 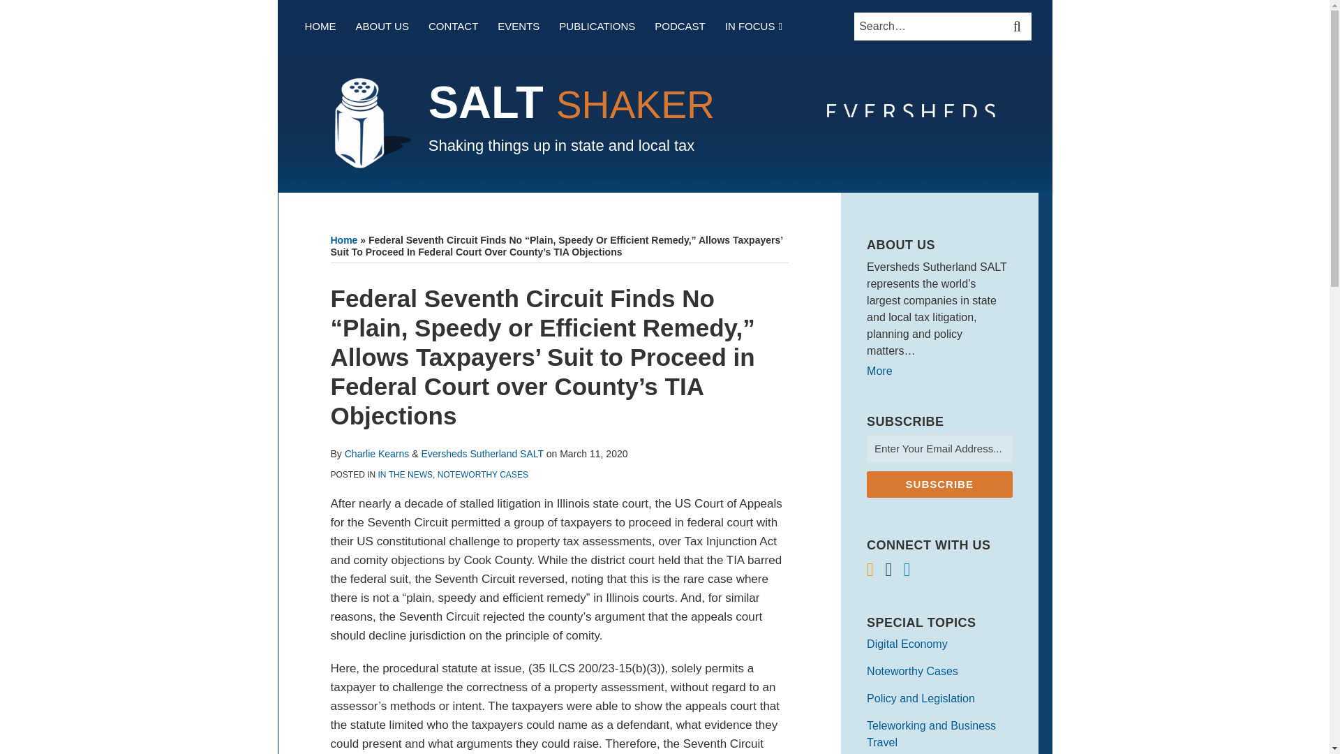 I want to click on Charlie Kearns, so click(x=377, y=453).